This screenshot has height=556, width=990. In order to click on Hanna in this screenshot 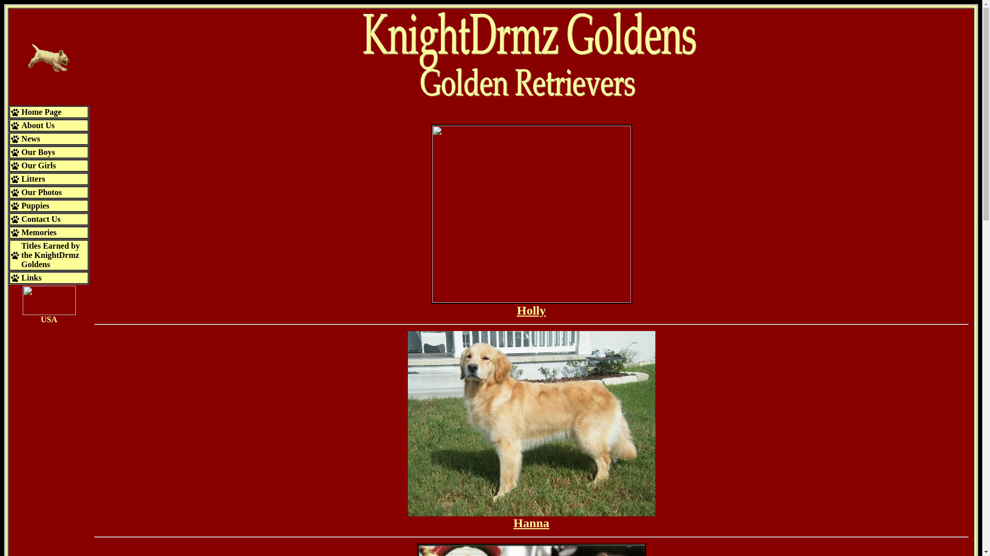, I will do `click(531, 523)`.